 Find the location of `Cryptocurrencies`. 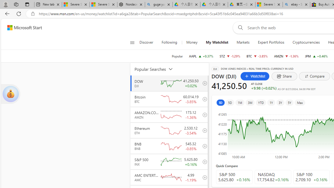

Cryptocurrencies is located at coordinates (306, 42).